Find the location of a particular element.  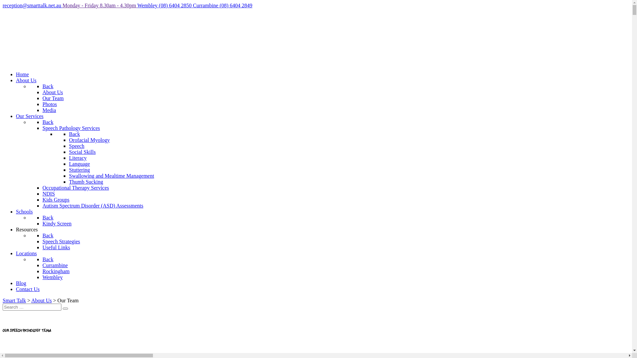

Stuttering is located at coordinates (80, 170).